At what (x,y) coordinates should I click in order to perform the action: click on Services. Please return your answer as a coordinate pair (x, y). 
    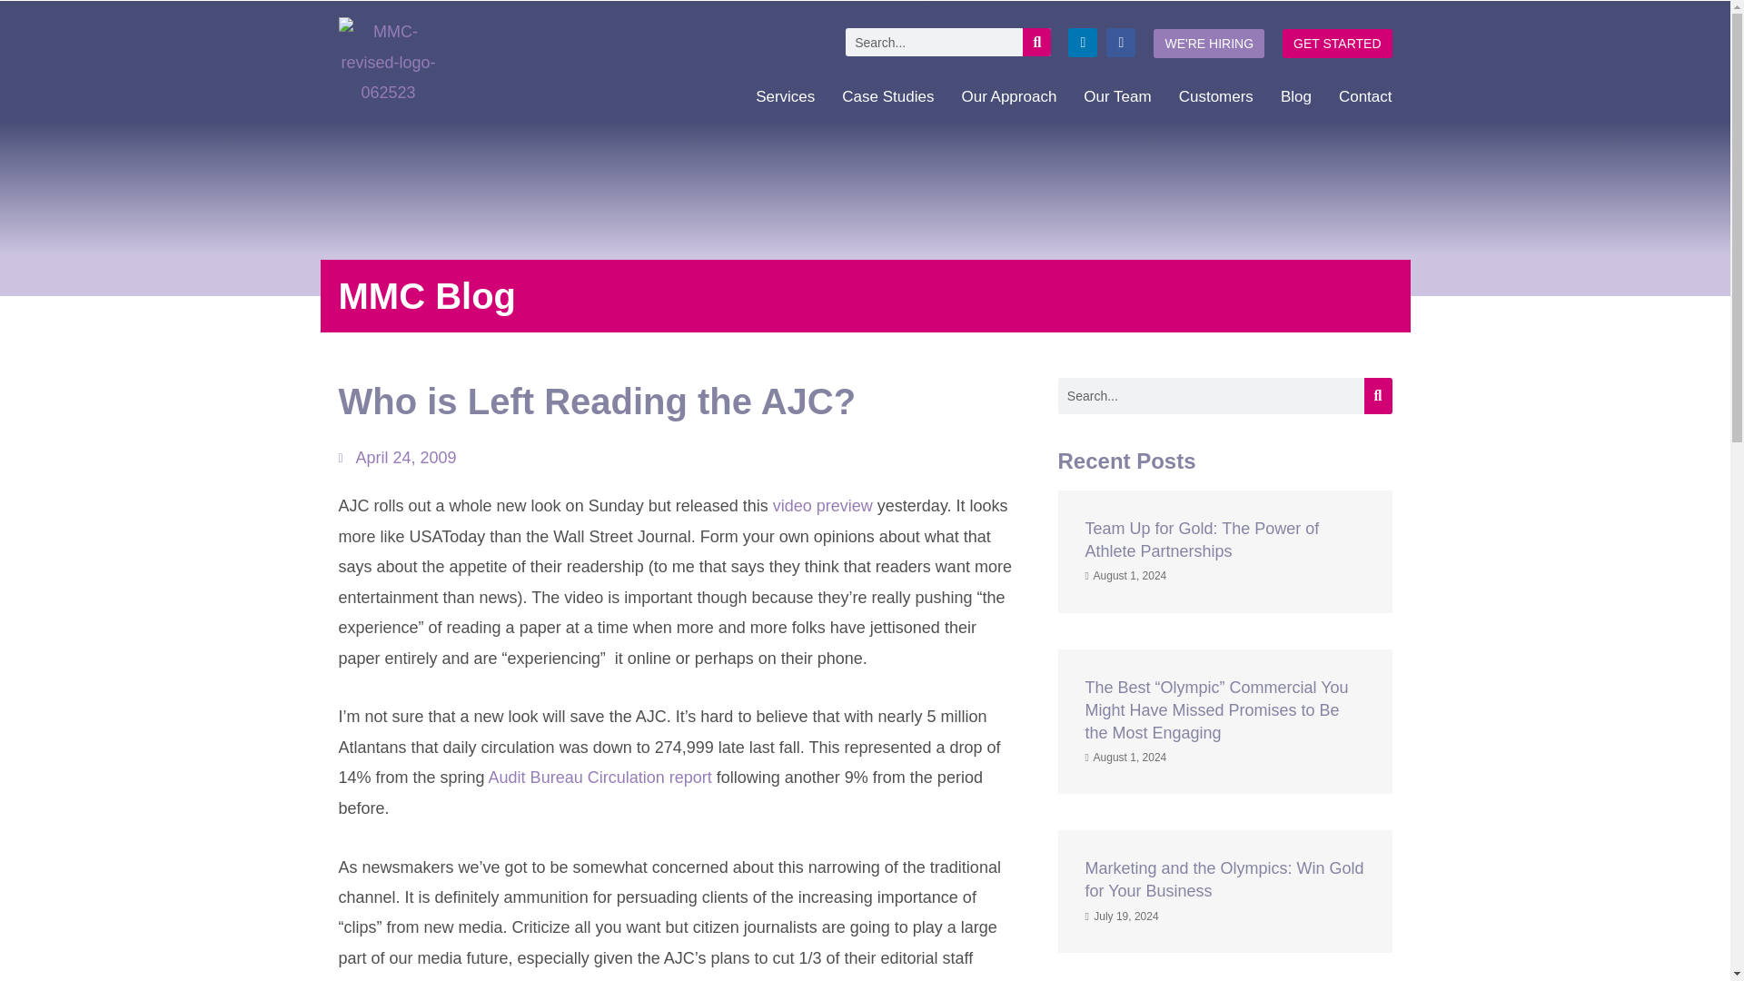
    Looking at the image, I should click on (785, 96).